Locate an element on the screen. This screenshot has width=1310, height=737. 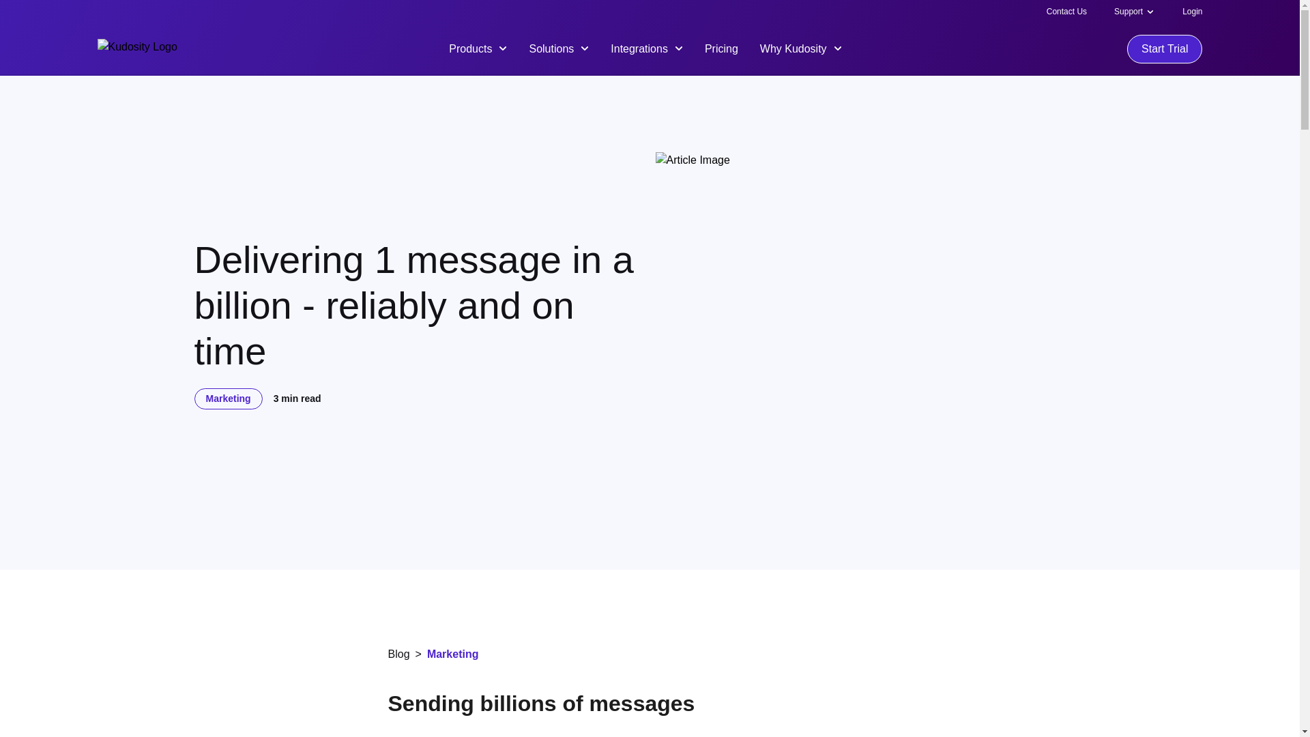
Login is located at coordinates (1193, 11).